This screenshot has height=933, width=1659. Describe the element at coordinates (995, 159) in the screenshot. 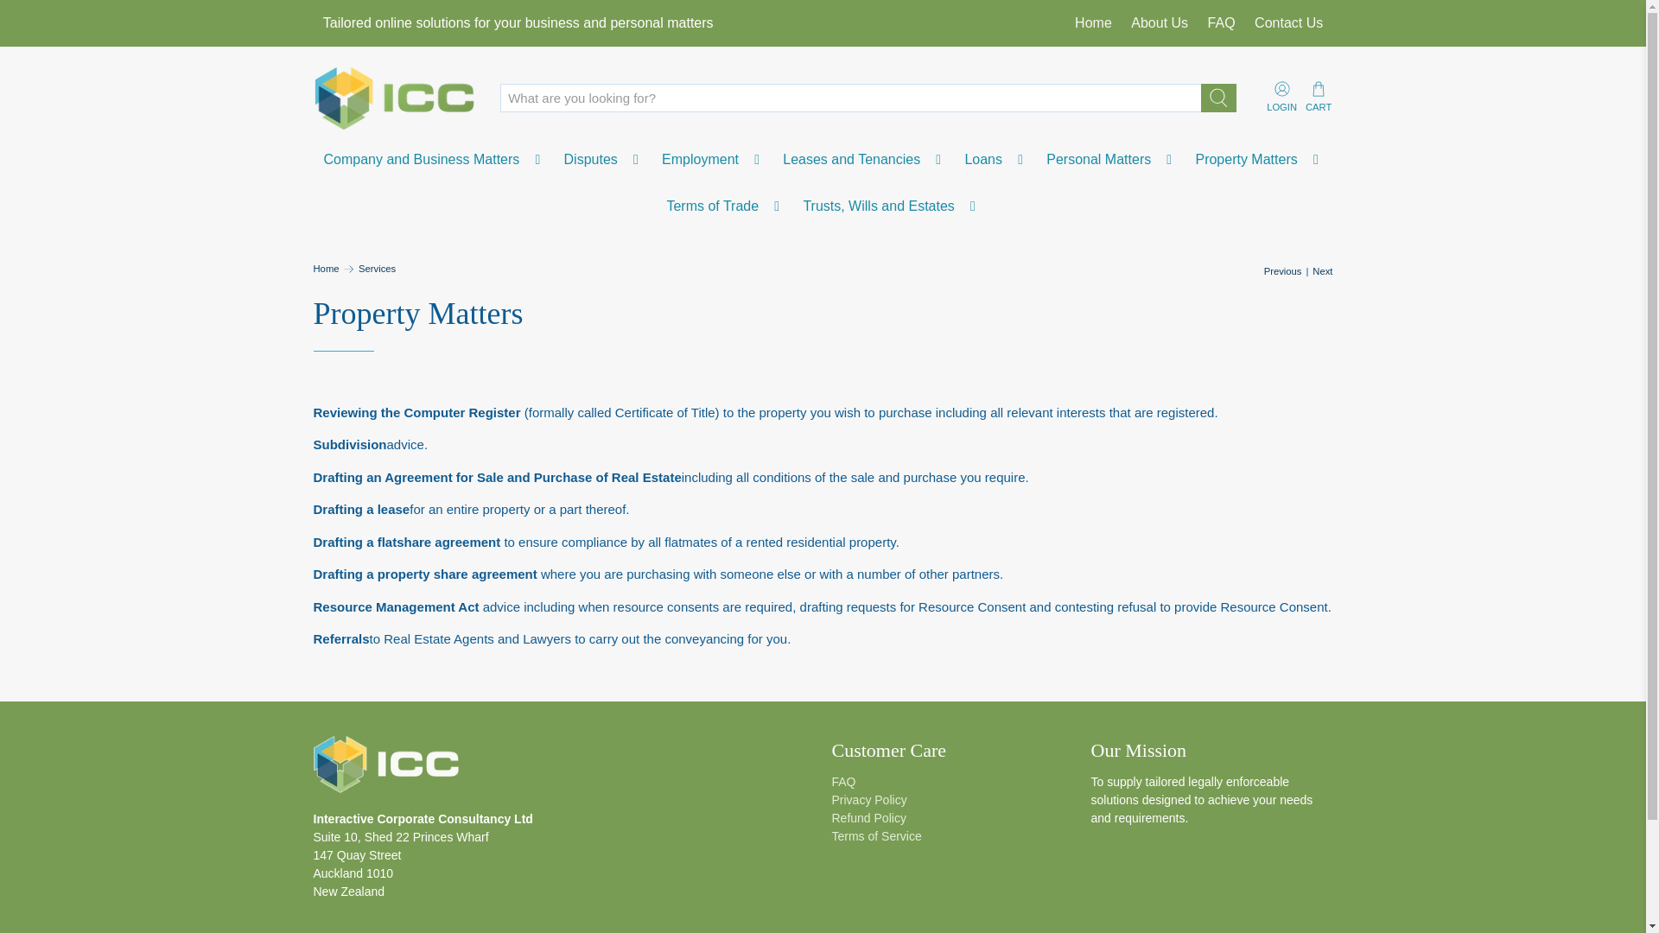

I see `Loans` at that location.